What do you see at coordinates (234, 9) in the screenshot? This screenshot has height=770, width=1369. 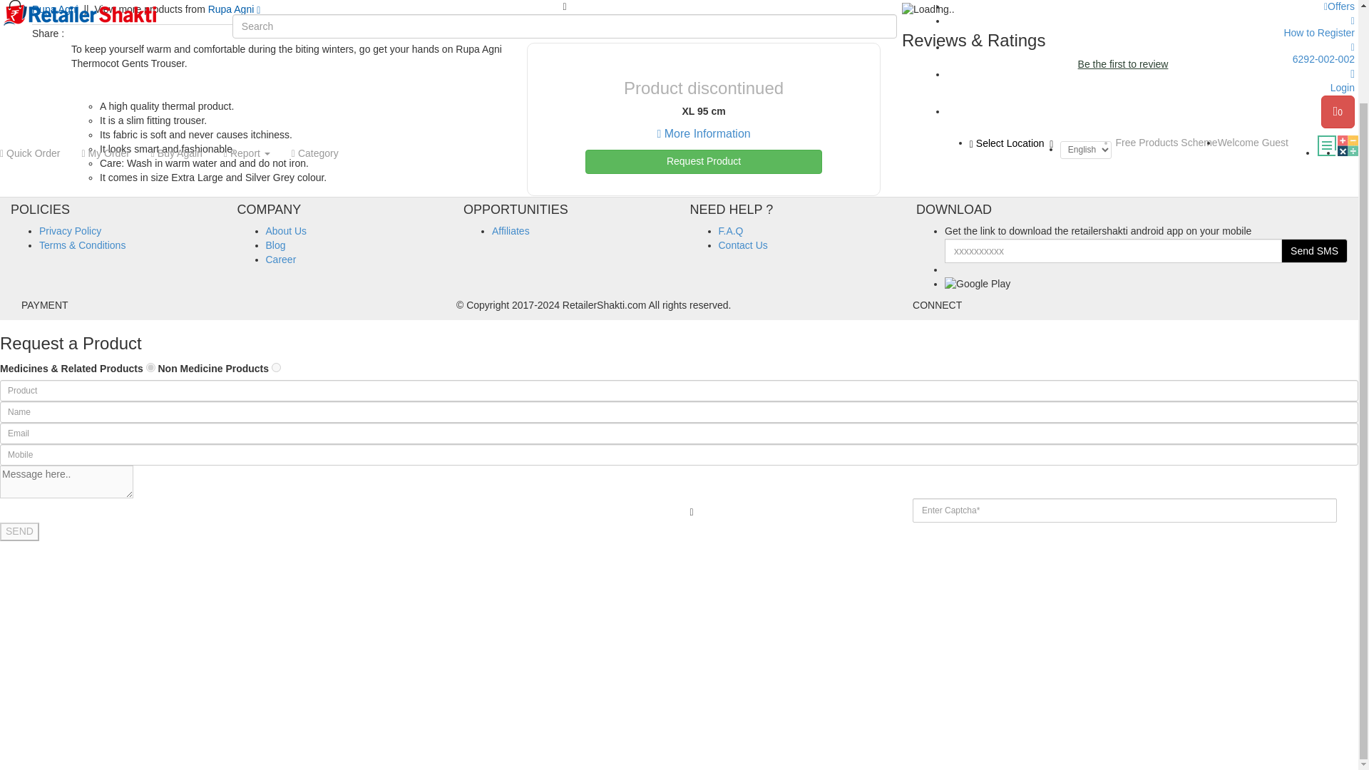 I see `Rupa Agni` at bounding box center [234, 9].